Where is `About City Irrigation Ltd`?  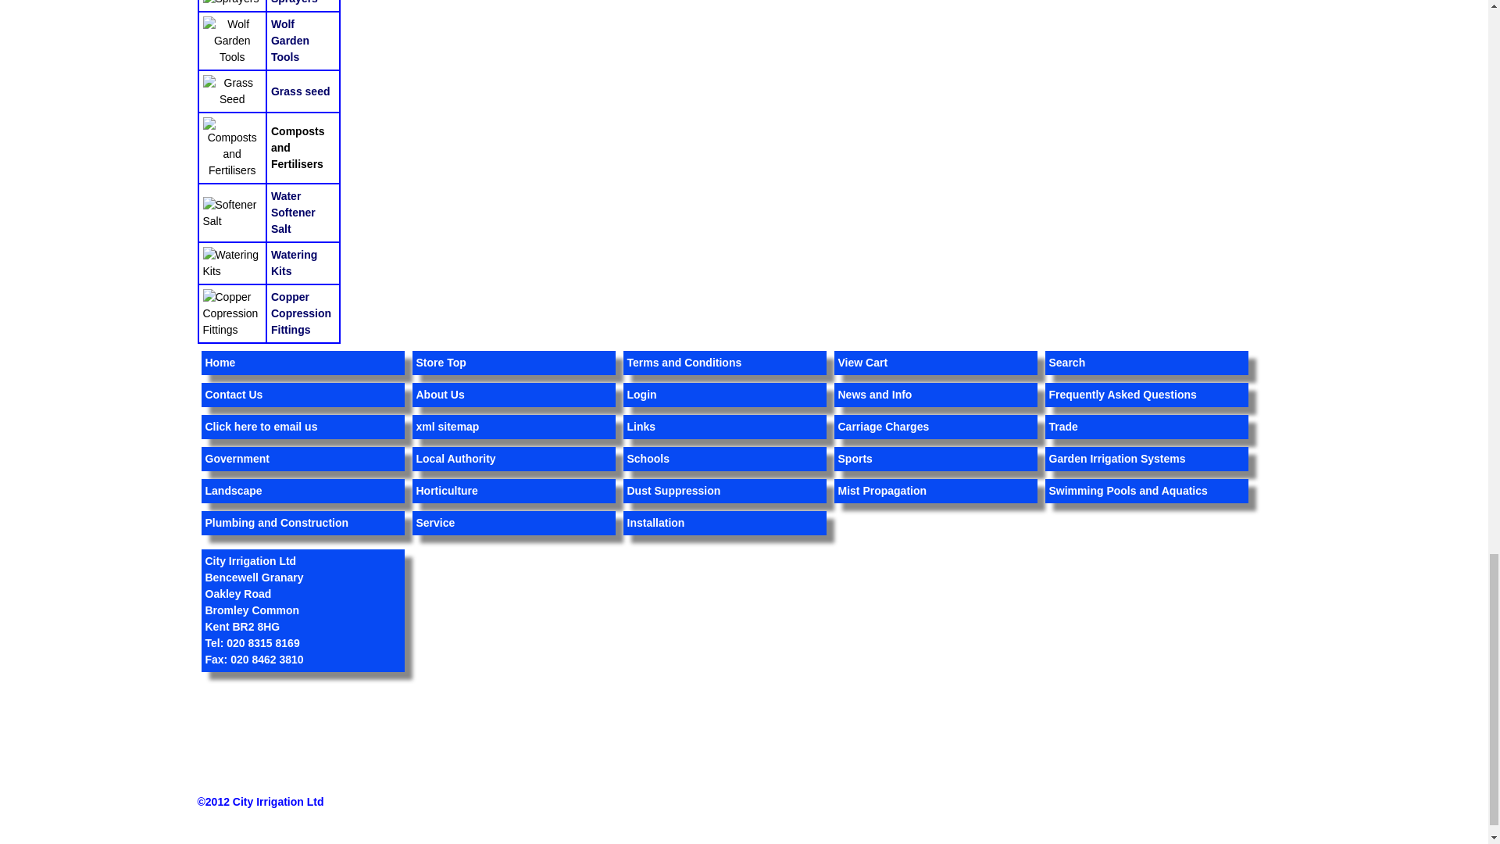
About City Irrigation Ltd is located at coordinates (439, 394).